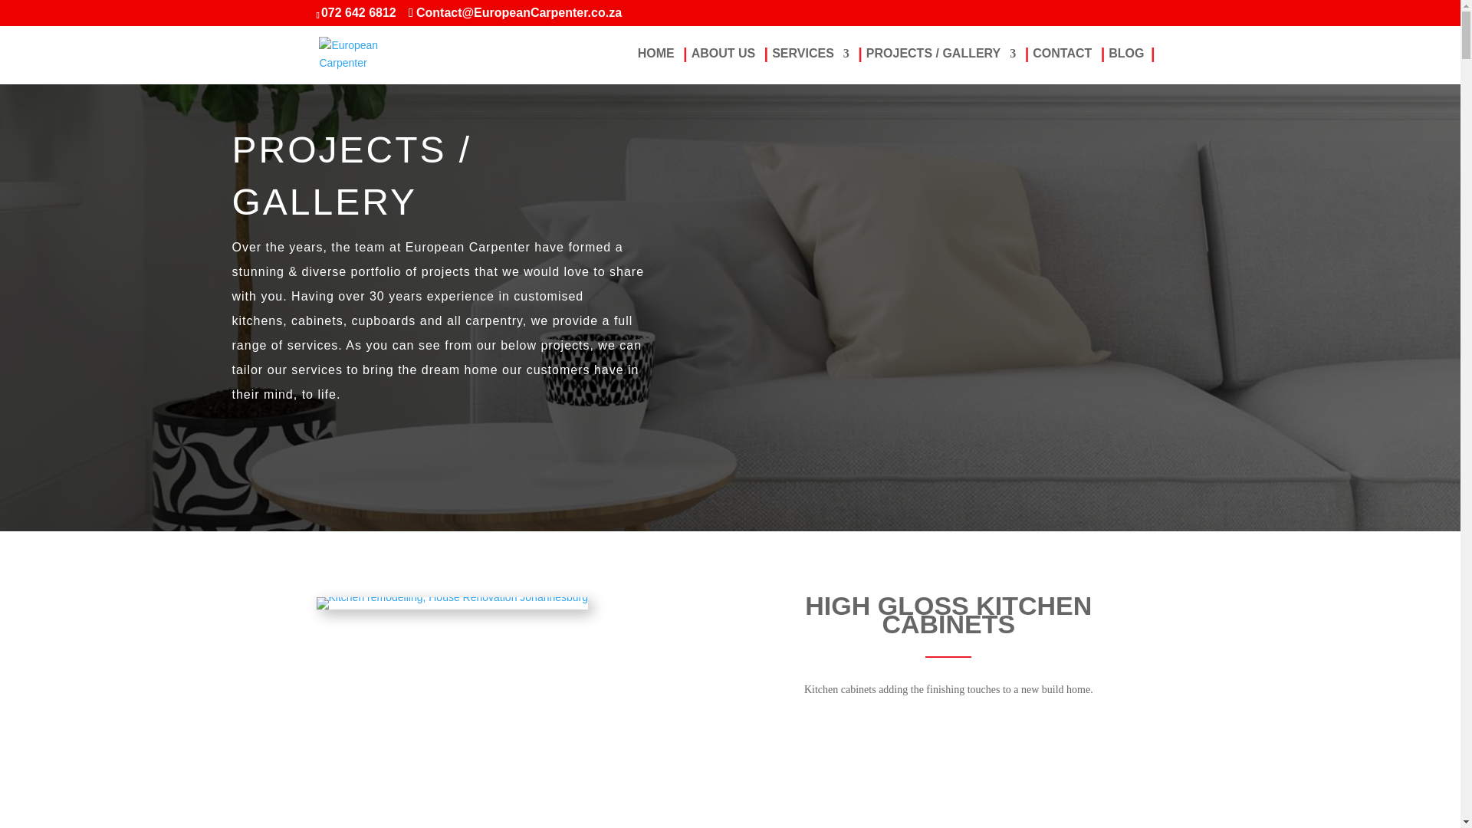 Image resolution: width=1472 pixels, height=828 pixels. I want to click on Kitchen remodelling, House Renovation Johannesburg, so click(452, 597).